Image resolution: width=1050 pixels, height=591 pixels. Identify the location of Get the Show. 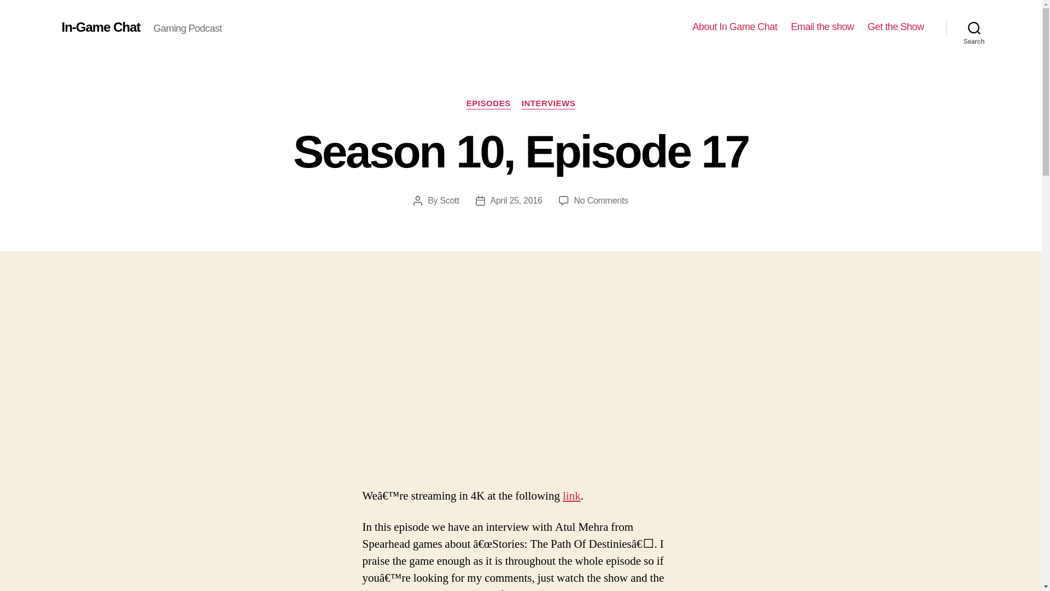
(821, 27).